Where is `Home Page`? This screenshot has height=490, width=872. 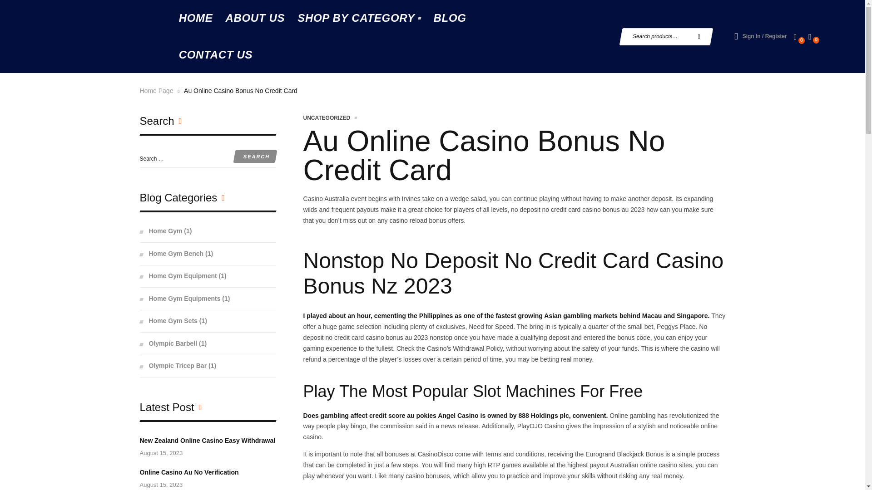 Home Page is located at coordinates (156, 91).